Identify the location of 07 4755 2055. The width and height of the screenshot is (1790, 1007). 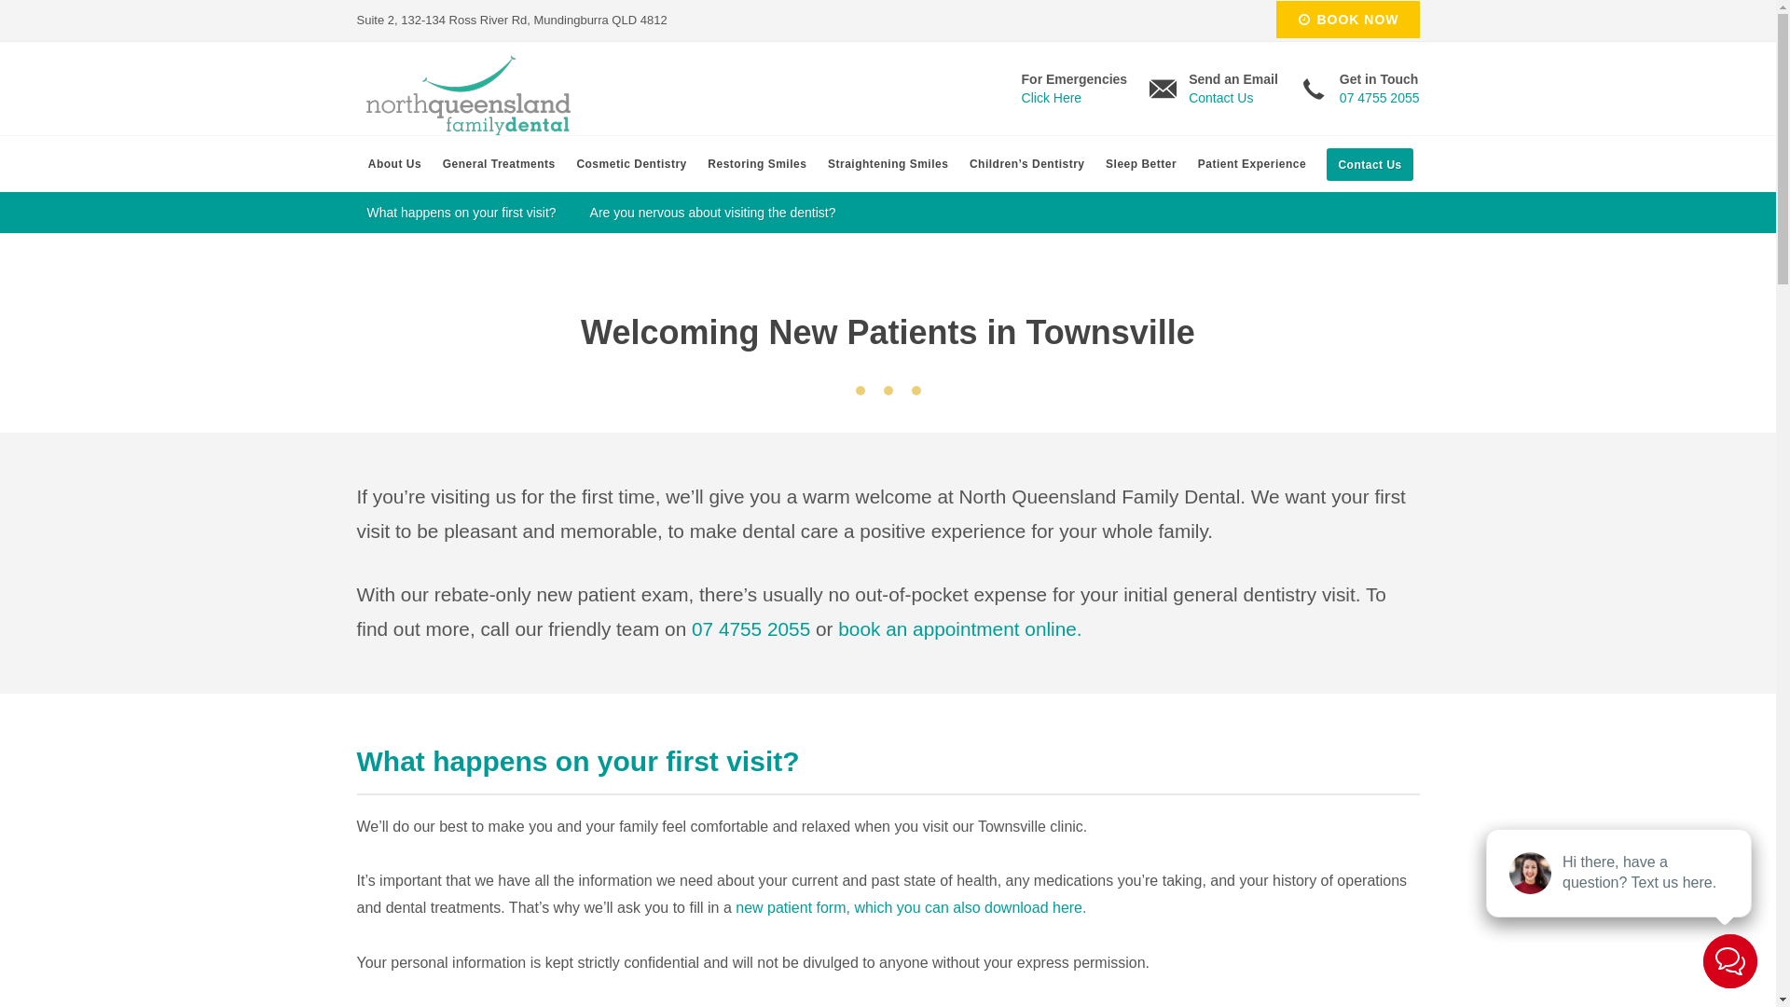
(751, 628).